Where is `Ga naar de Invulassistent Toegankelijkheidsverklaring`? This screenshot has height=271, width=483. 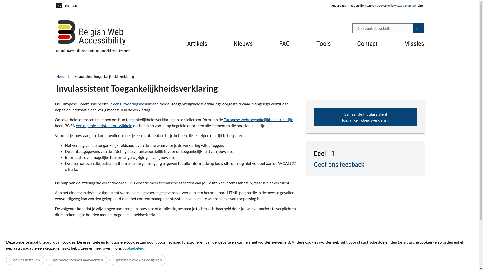 Ga naar de Invulassistent Toegankelijkheidsverklaring is located at coordinates (366, 117).